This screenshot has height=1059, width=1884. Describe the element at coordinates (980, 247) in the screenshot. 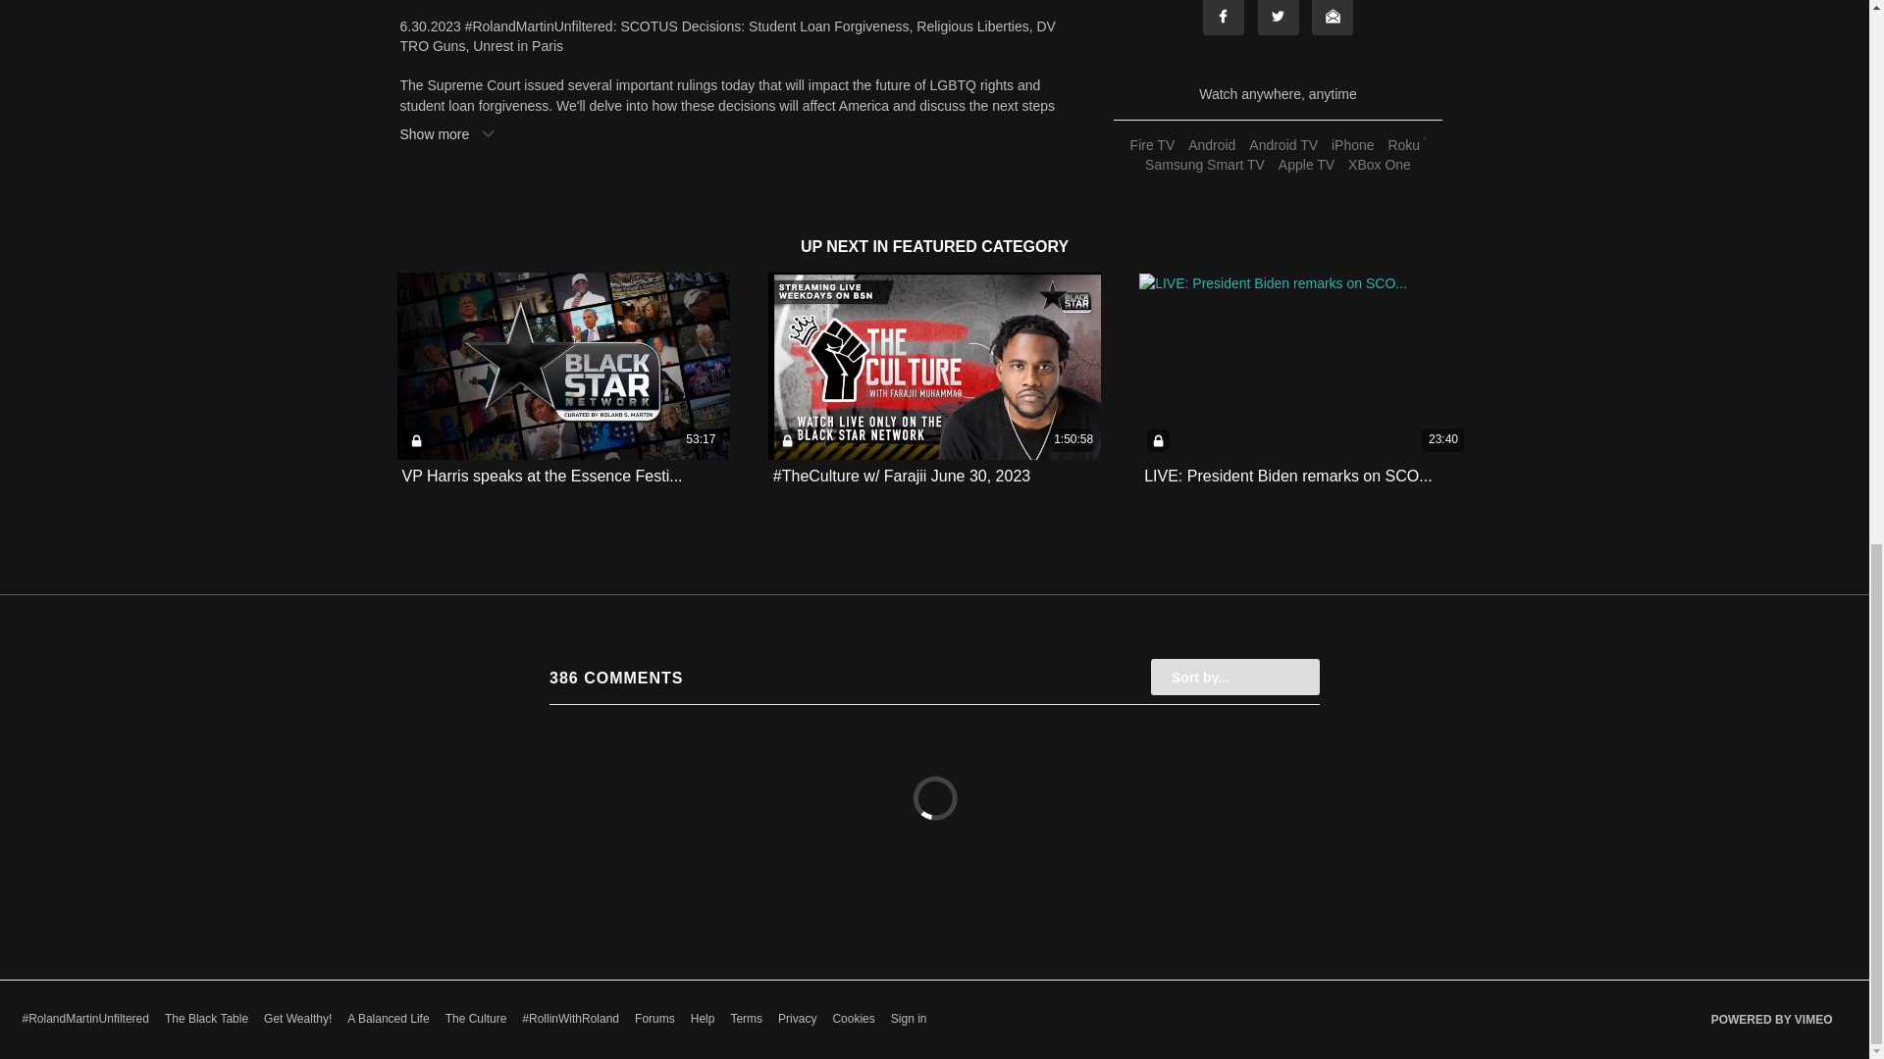

I see `FEATURED CATEGORY` at that location.